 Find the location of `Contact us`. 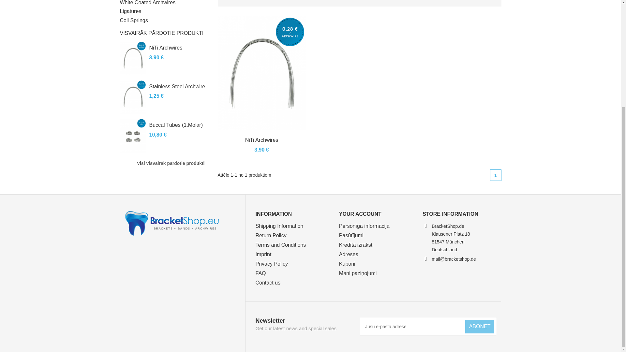

Contact us is located at coordinates (267, 282).